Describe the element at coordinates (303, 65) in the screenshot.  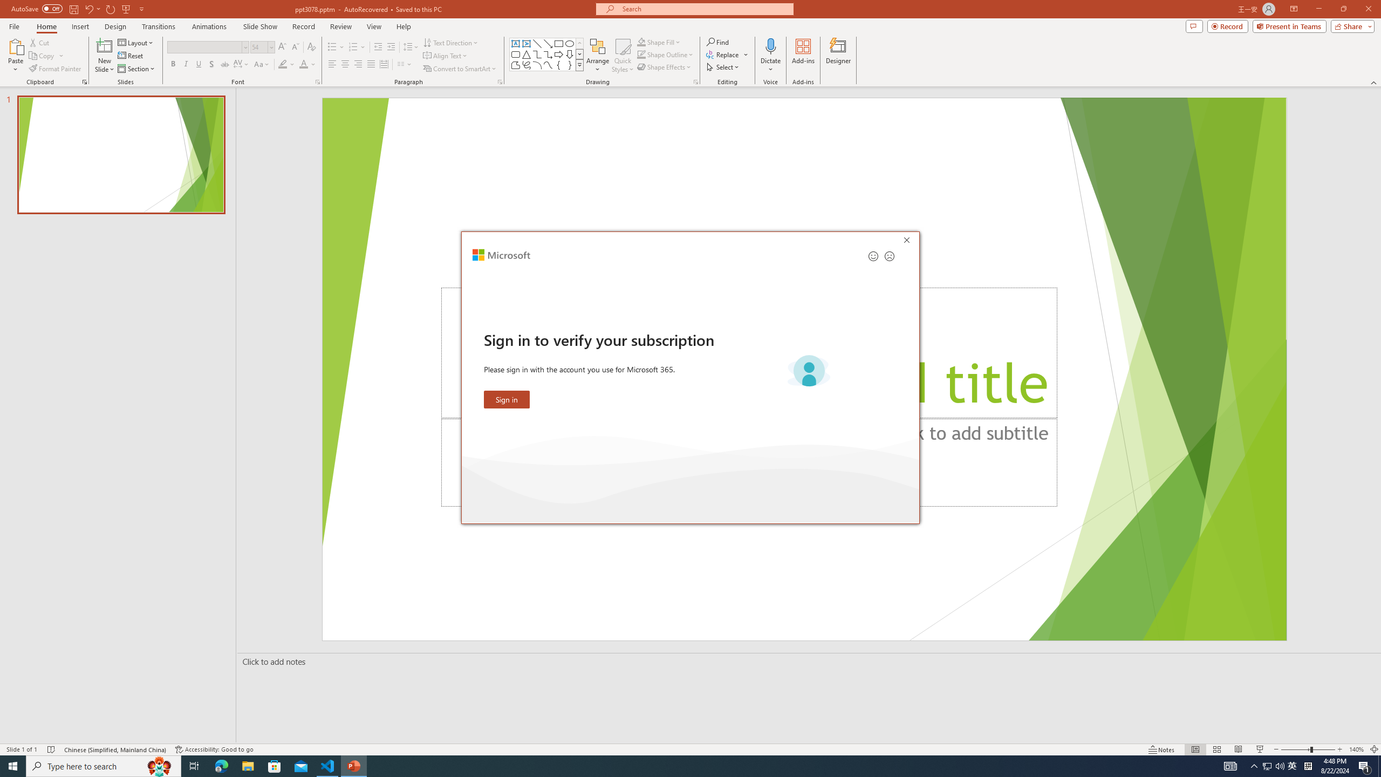
I see `Font Color Red` at that location.